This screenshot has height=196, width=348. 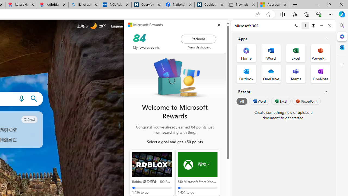 I want to click on closeEduPanel, so click(x=219, y=25).